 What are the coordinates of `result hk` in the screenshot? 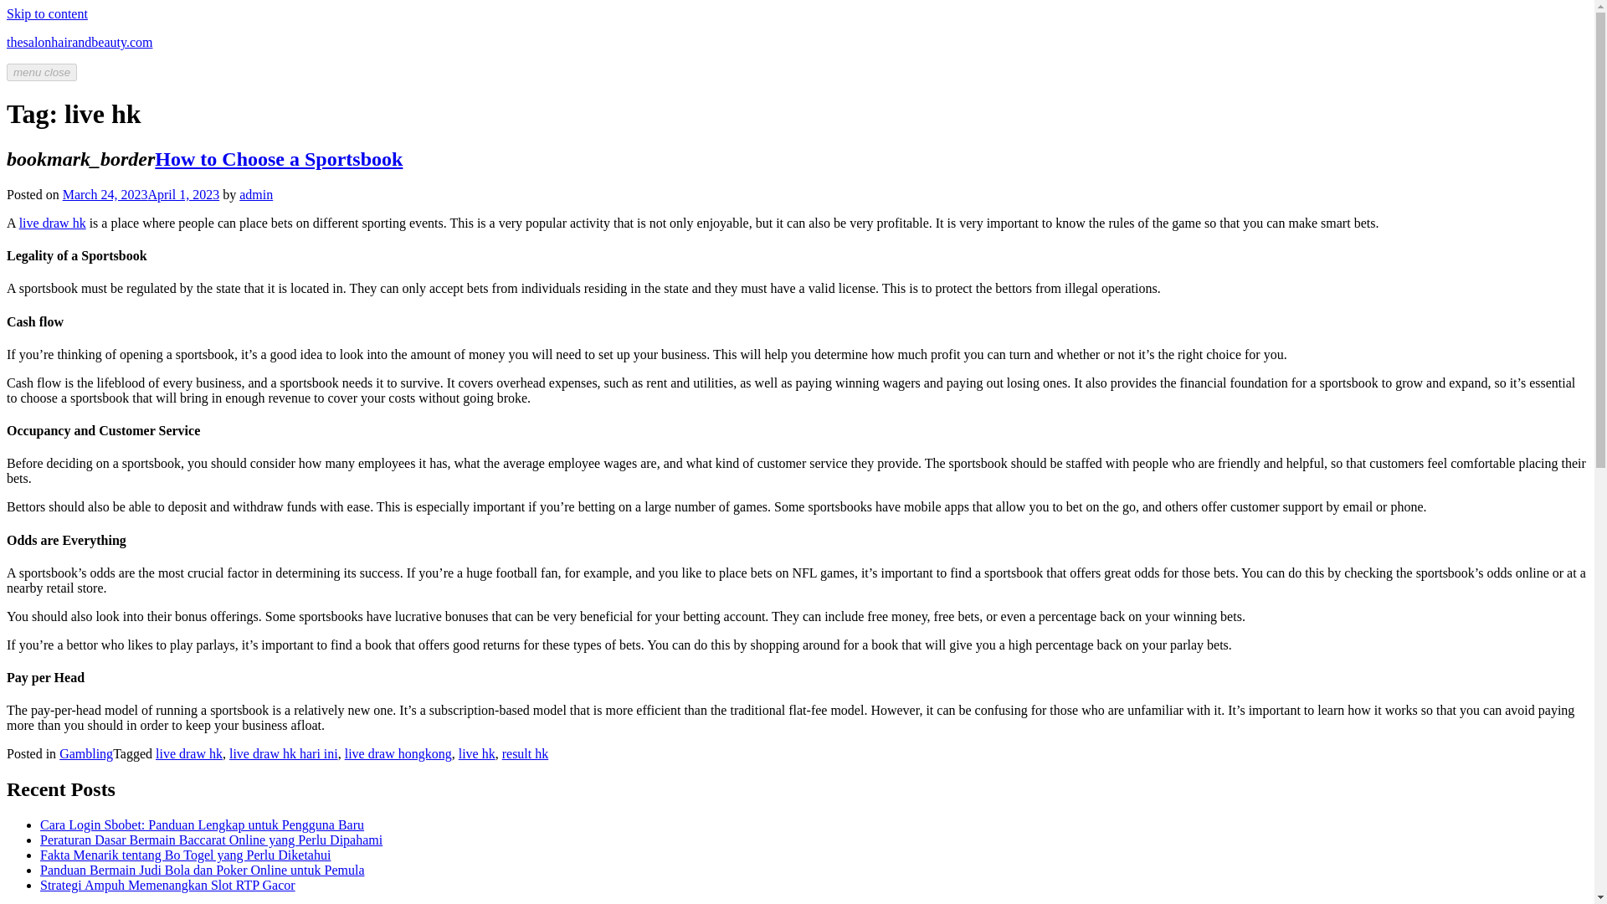 It's located at (526, 753).